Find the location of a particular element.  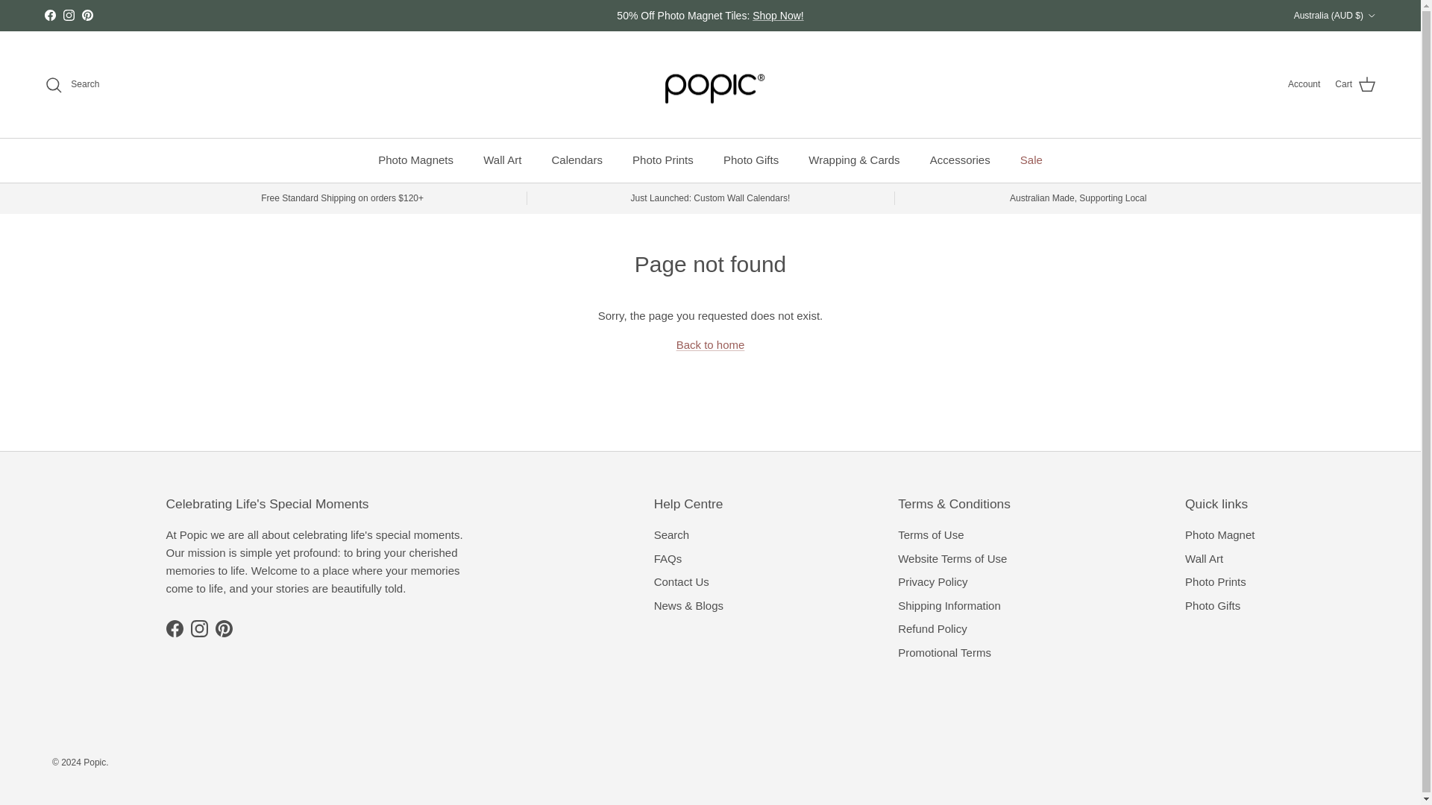

Popic on Instagram is located at coordinates (198, 628).